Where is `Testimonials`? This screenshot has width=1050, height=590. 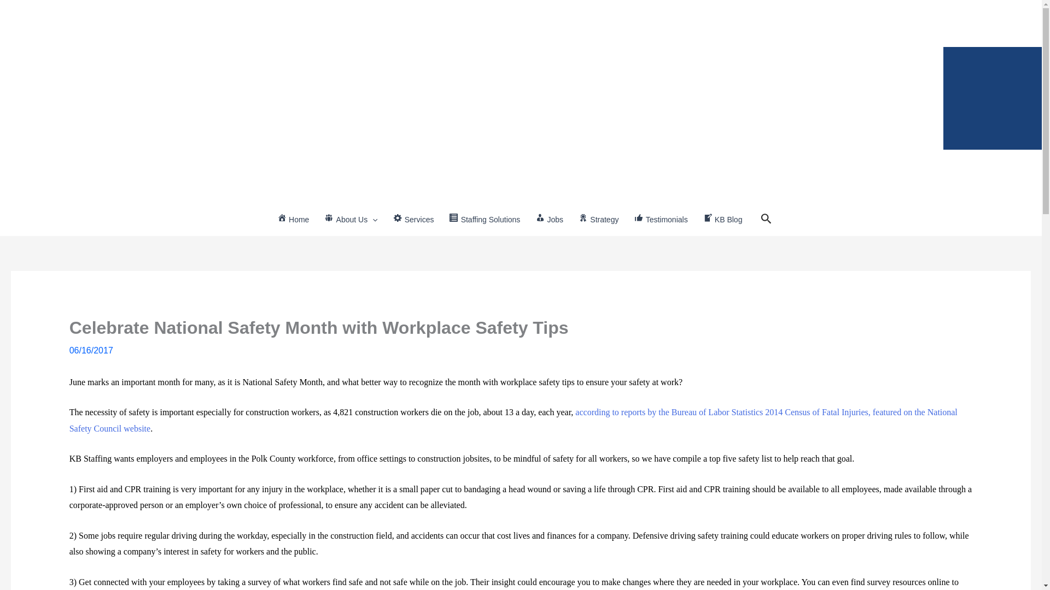
Testimonials is located at coordinates (661, 220).